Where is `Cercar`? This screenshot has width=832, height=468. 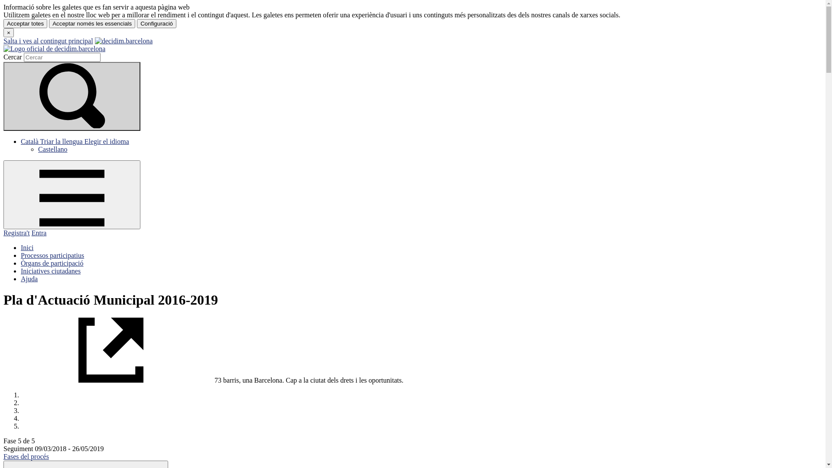
Cercar is located at coordinates (72, 96).